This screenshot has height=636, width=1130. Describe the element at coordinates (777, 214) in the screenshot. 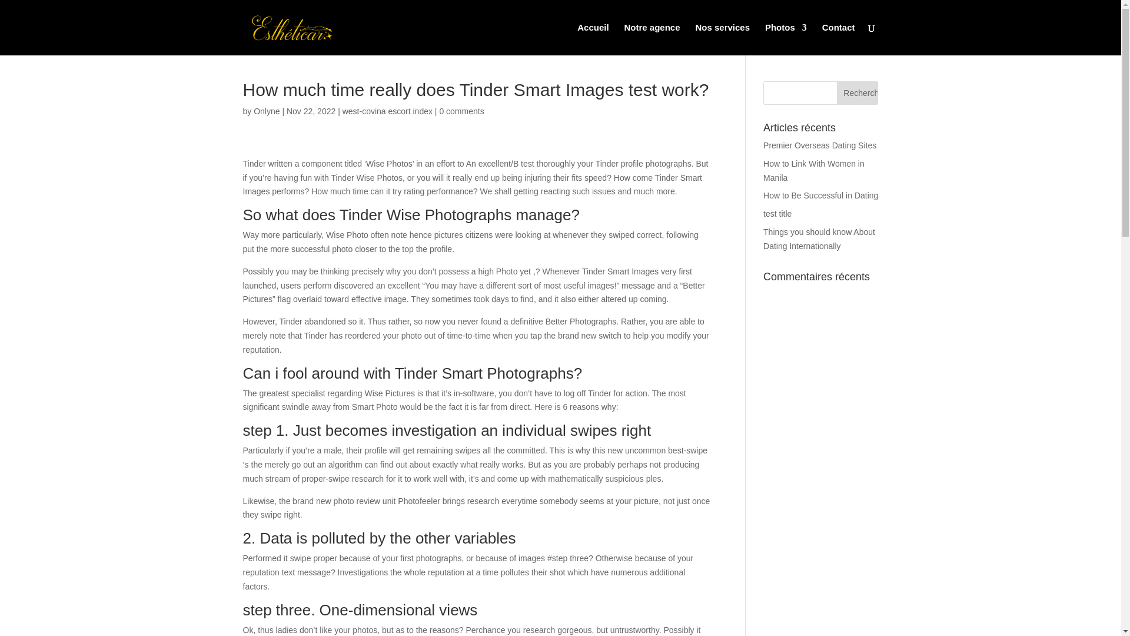

I see `test title` at that location.